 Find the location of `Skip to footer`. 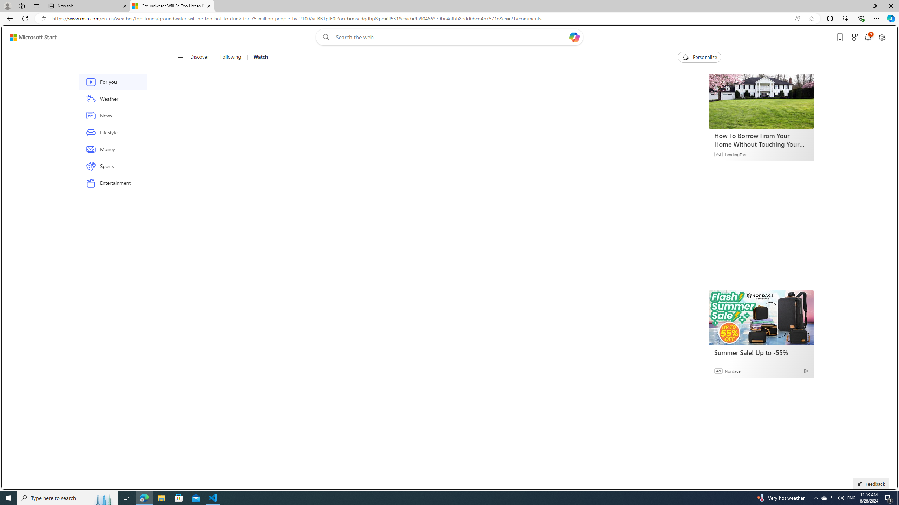

Skip to footer is located at coordinates (29, 37).